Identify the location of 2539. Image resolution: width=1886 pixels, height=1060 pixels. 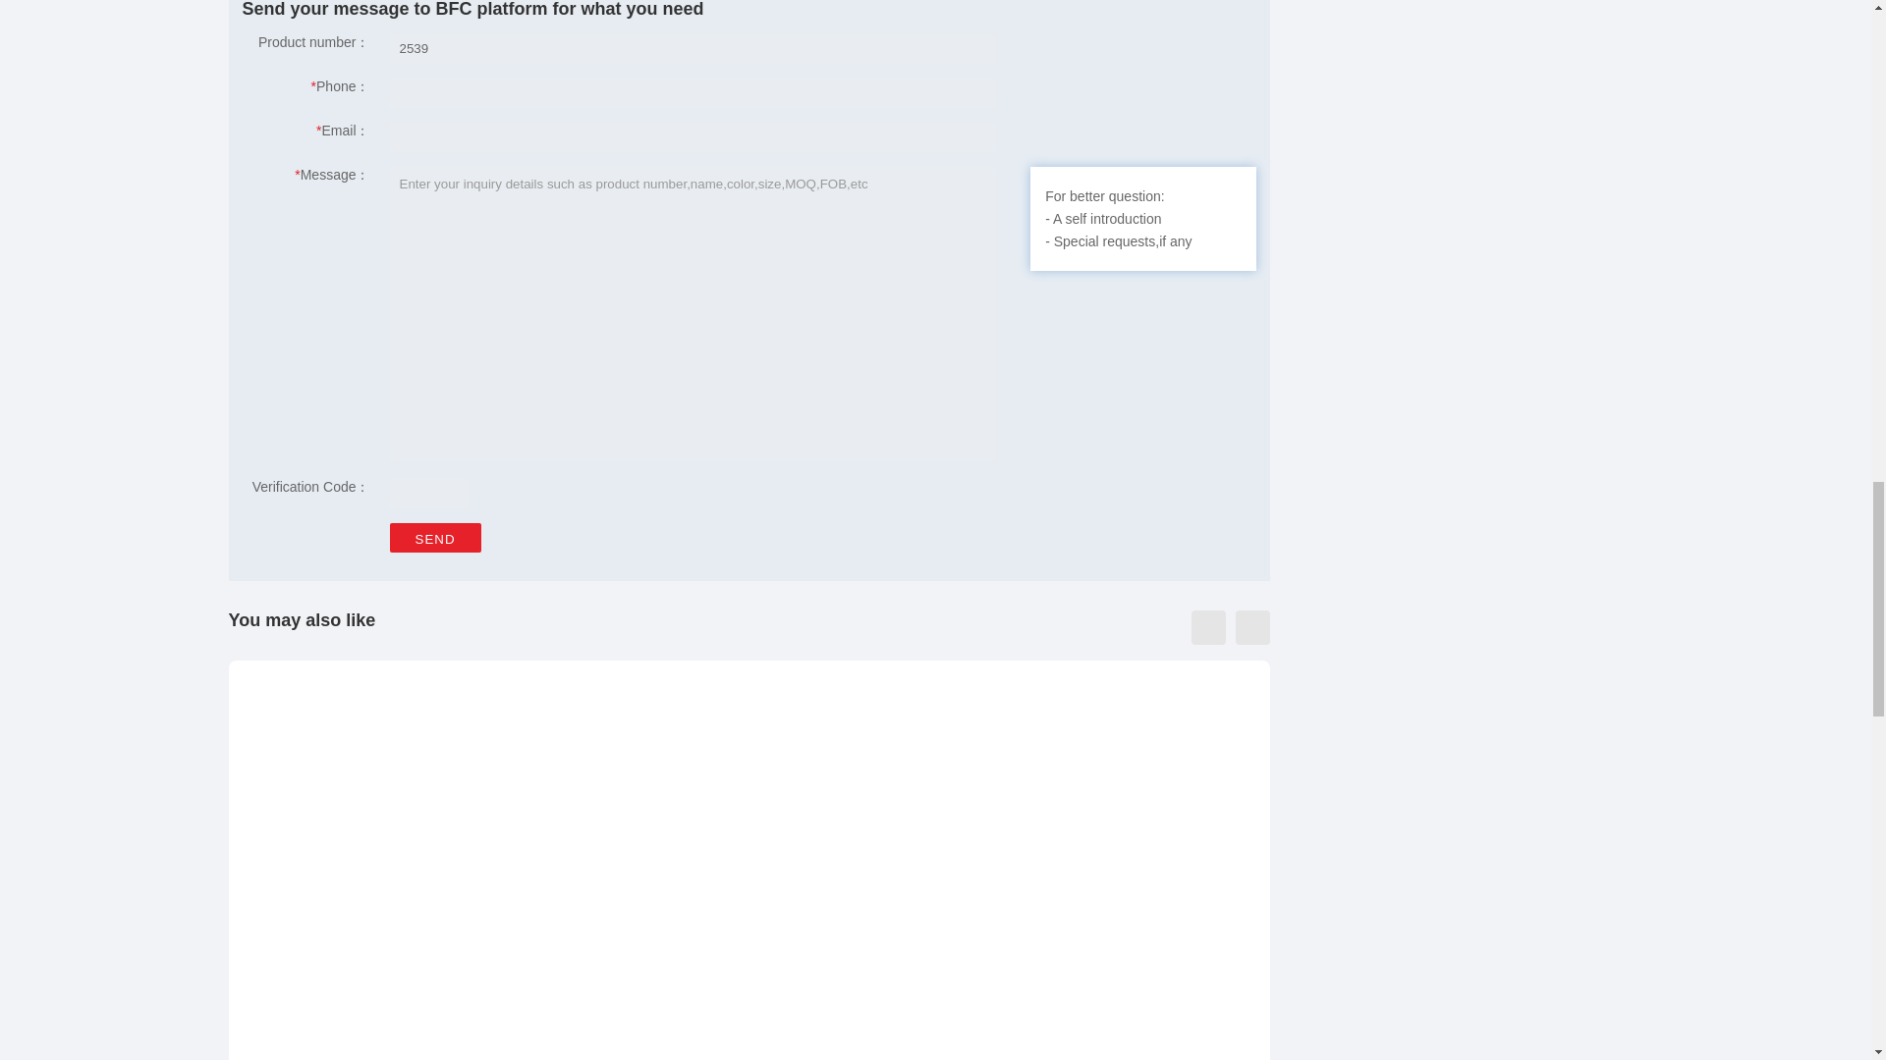
(692, 48).